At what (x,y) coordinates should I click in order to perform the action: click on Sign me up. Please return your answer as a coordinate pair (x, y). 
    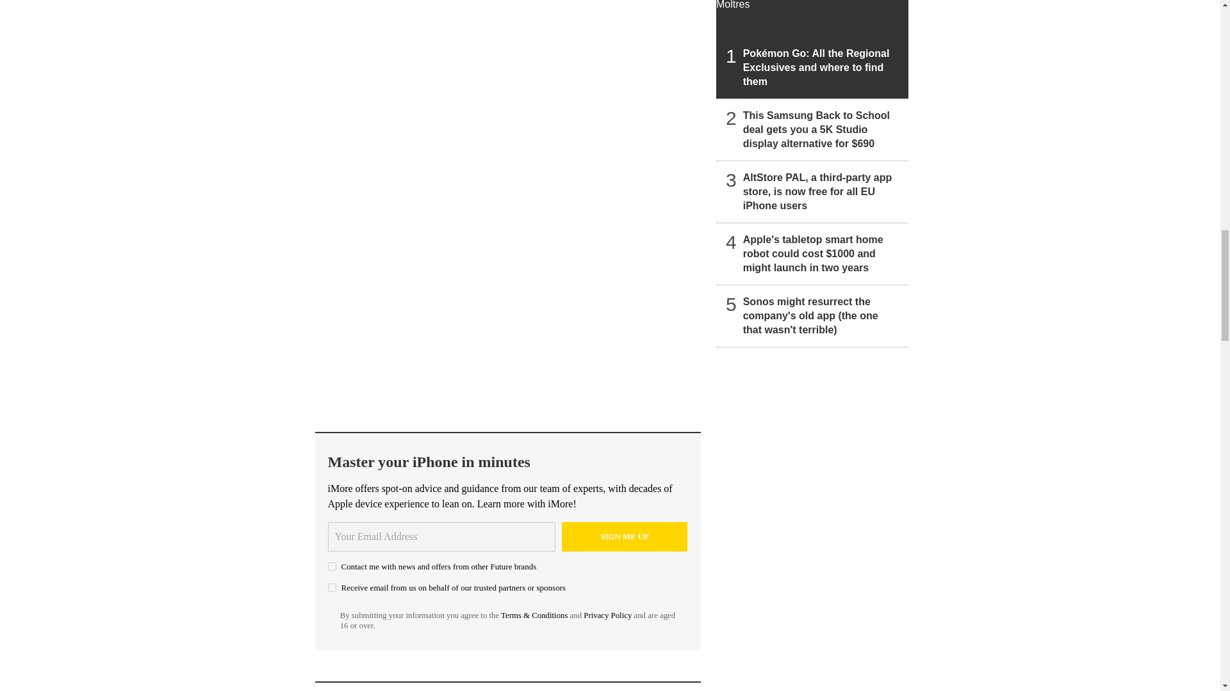
    Looking at the image, I should click on (625, 536).